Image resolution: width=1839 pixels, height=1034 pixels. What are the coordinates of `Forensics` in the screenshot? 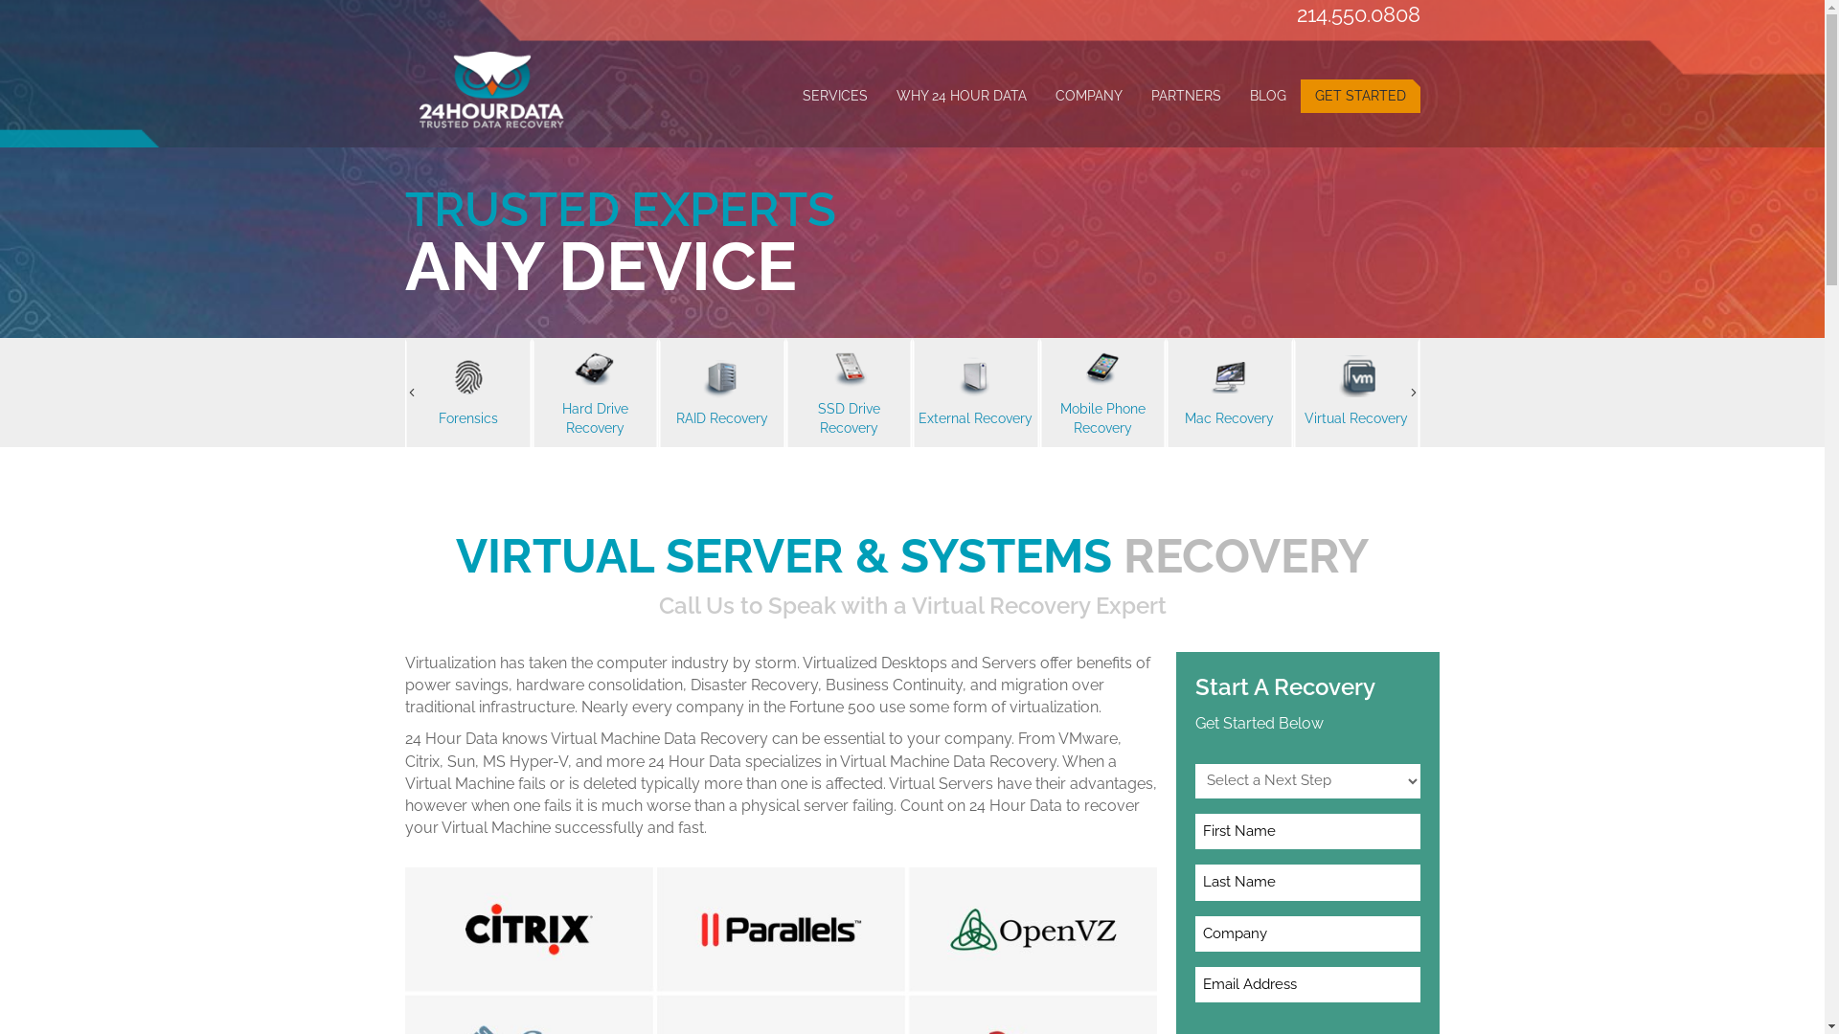 It's located at (596, 394).